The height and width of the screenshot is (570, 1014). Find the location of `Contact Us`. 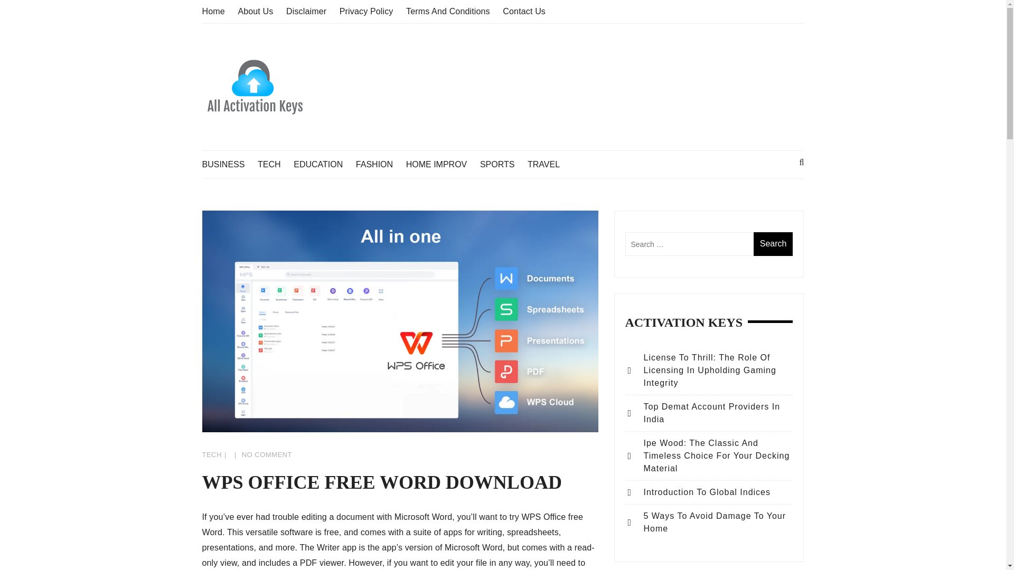

Contact Us is located at coordinates (524, 11).